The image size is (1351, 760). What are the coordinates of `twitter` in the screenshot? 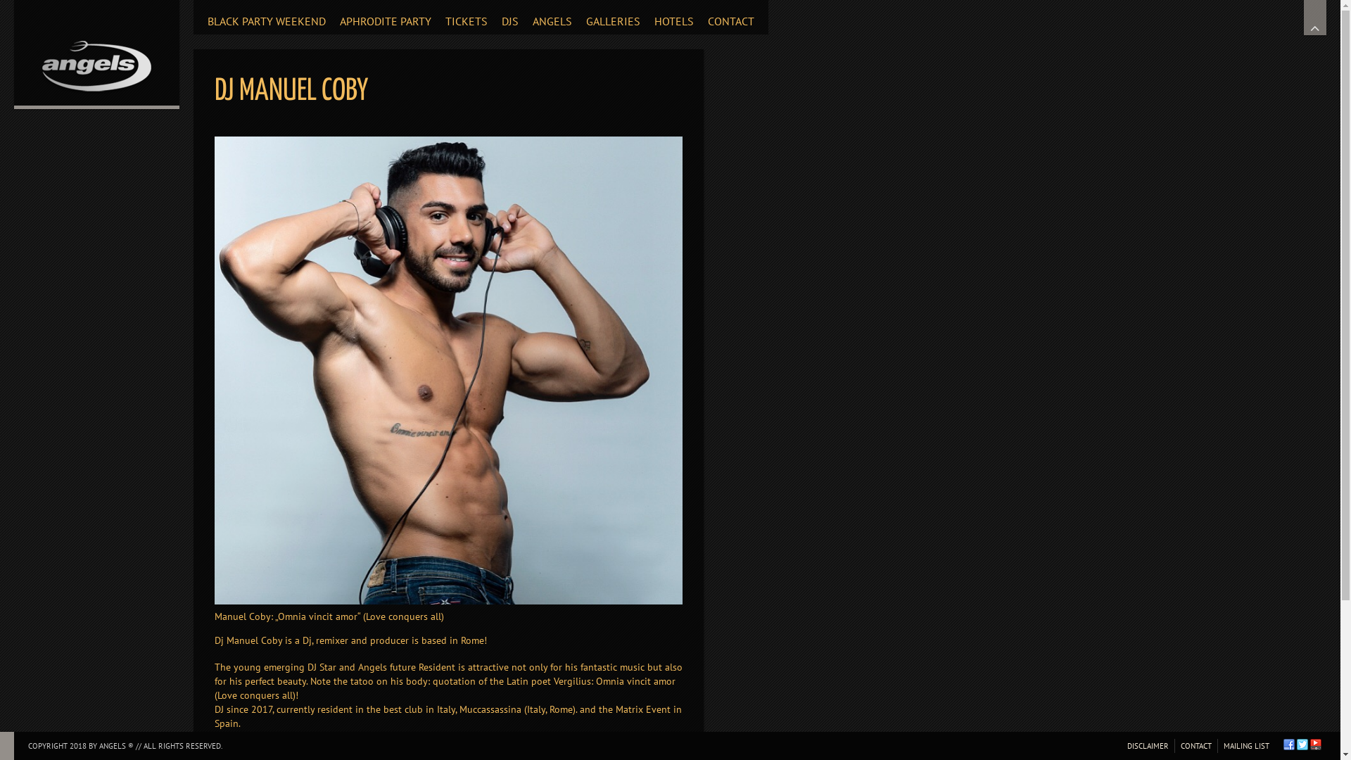 It's located at (1302, 745).